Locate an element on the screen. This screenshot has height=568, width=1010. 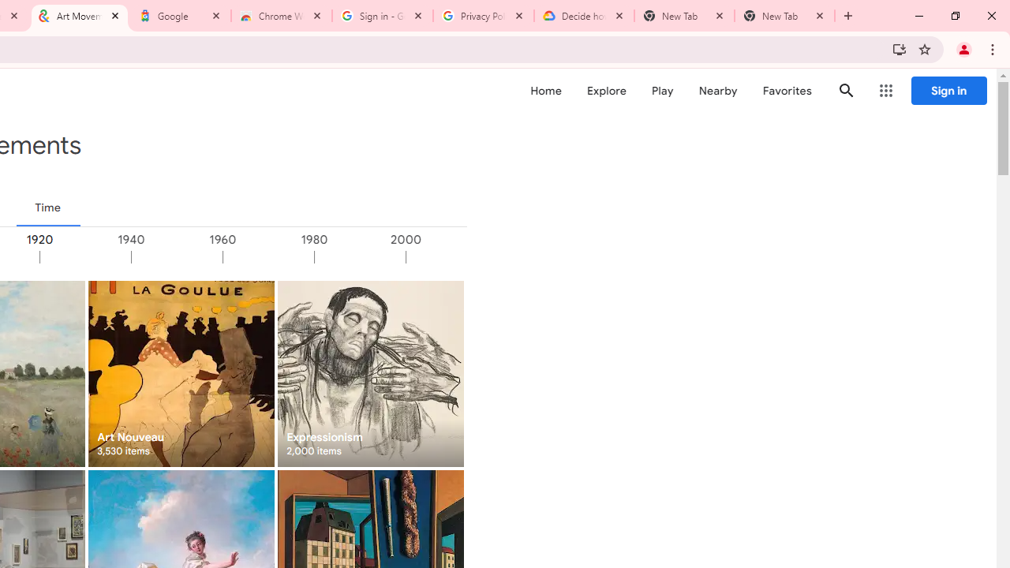
Time is located at coordinates (47, 207).